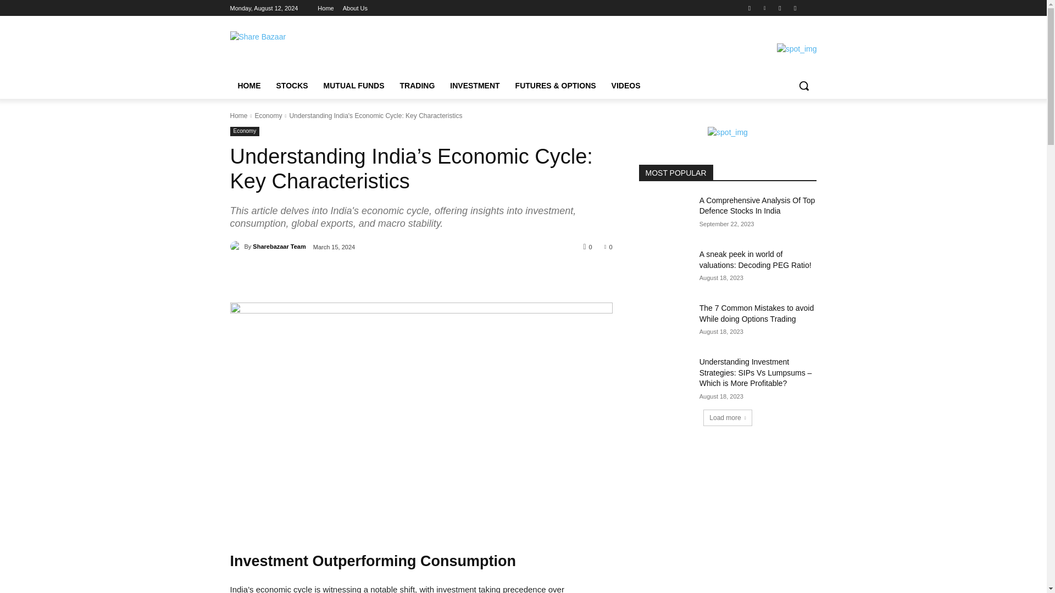 This screenshot has width=1055, height=593. What do you see at coordinates (749, 9) in the screenshot?
I see `Instagram` at bounding box center [749, 9].